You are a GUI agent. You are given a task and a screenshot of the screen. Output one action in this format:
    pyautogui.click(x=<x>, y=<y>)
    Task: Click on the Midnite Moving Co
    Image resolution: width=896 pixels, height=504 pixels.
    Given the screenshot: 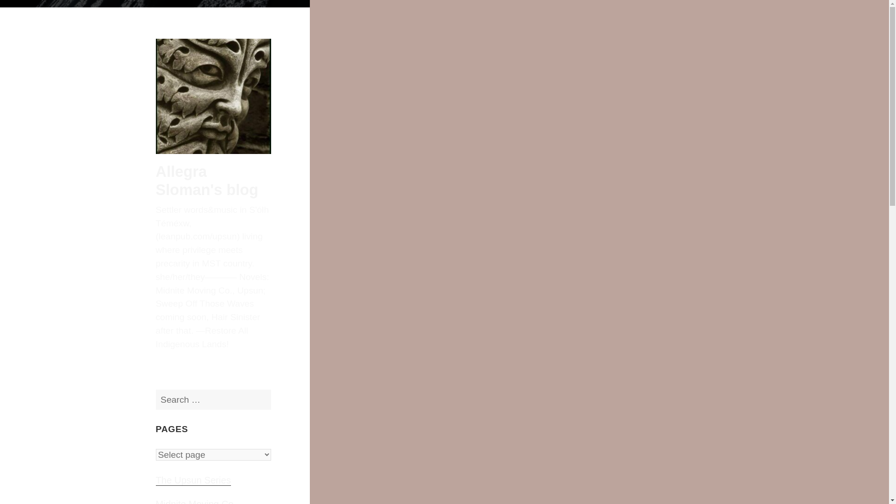 What is the action you would take?
    pyautogui.click(x=195, y=502)
    